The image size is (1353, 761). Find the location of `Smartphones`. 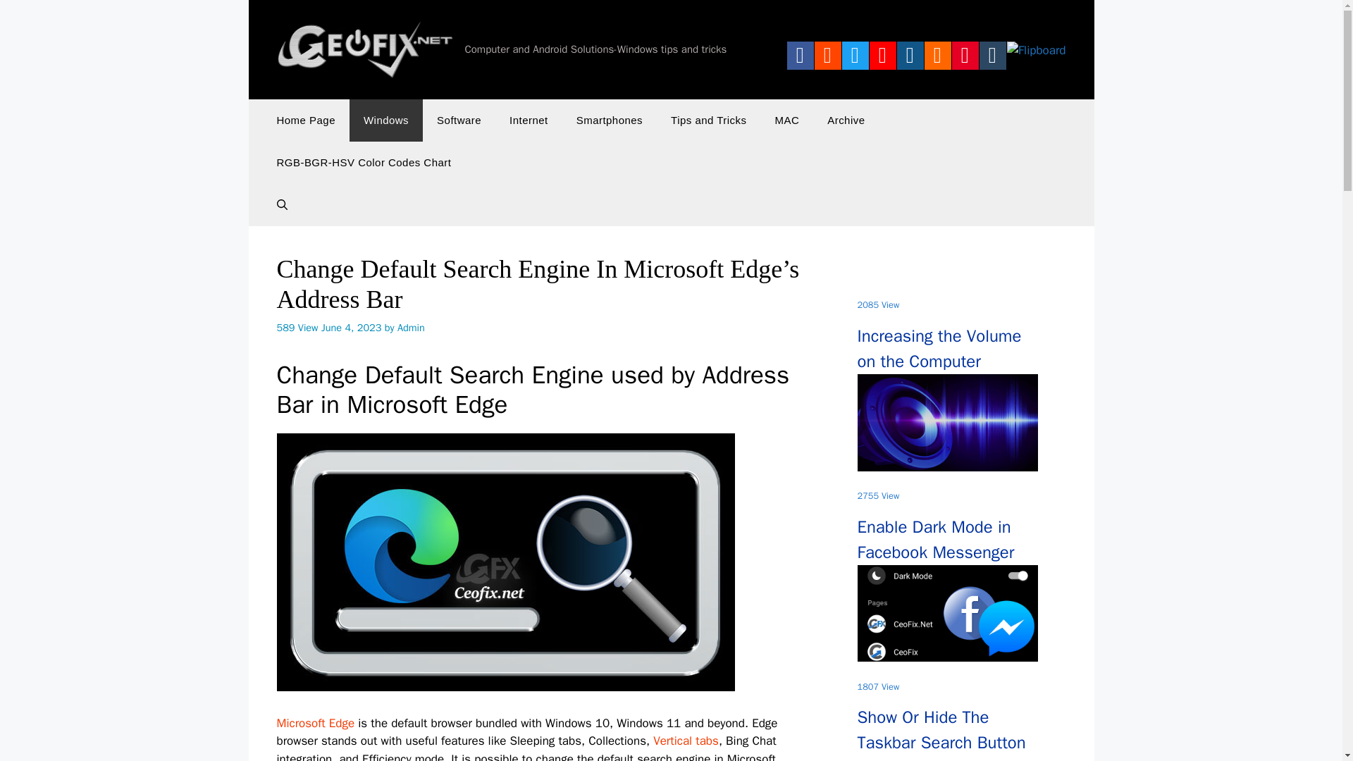

Smartphones is located at coordinates (609, 120).